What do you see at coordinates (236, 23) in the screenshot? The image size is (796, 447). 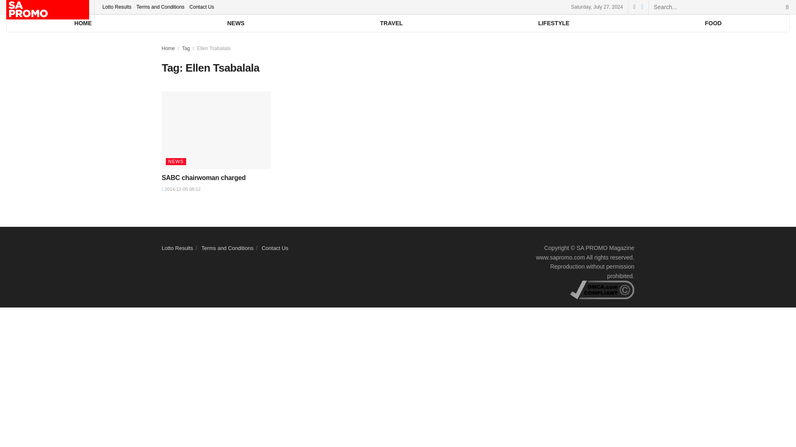 I see `NEWS` at bounding box center [236, 23].